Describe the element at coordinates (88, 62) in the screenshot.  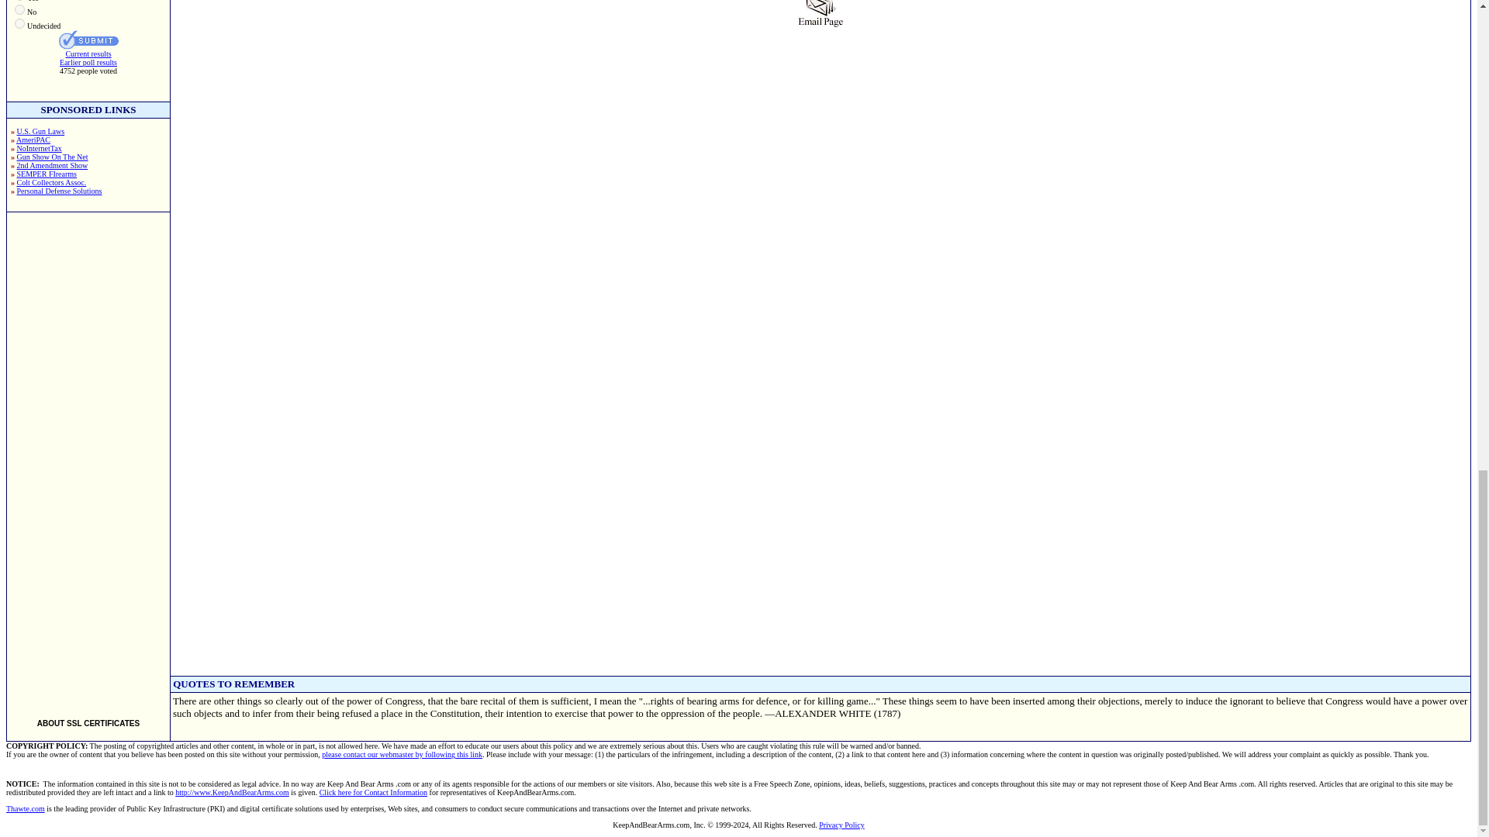
I see `Earlier poll results` at that location.